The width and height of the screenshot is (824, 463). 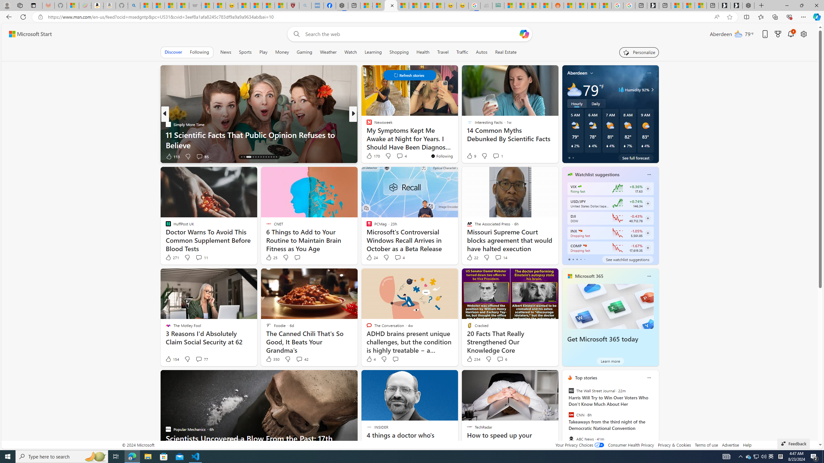 I want to click on tab-2, so click(x=577, y=259).